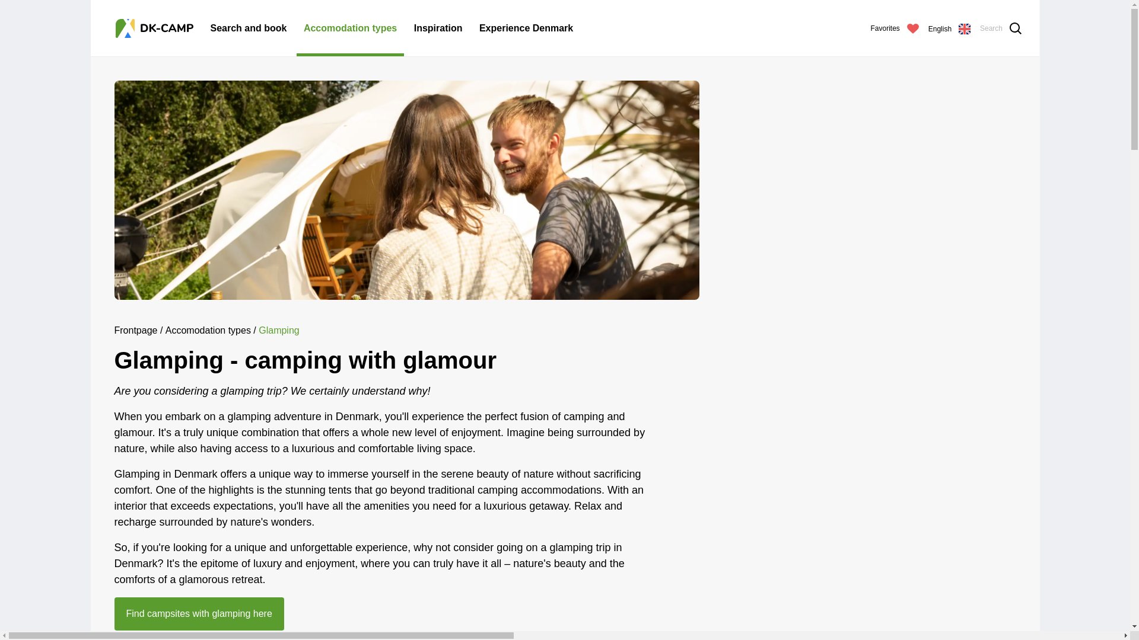 The width and height of the screenshot is (1139, 640). Describe the element at coordinates (895, 28) in the screenshot. I see `Favorites` at that location.